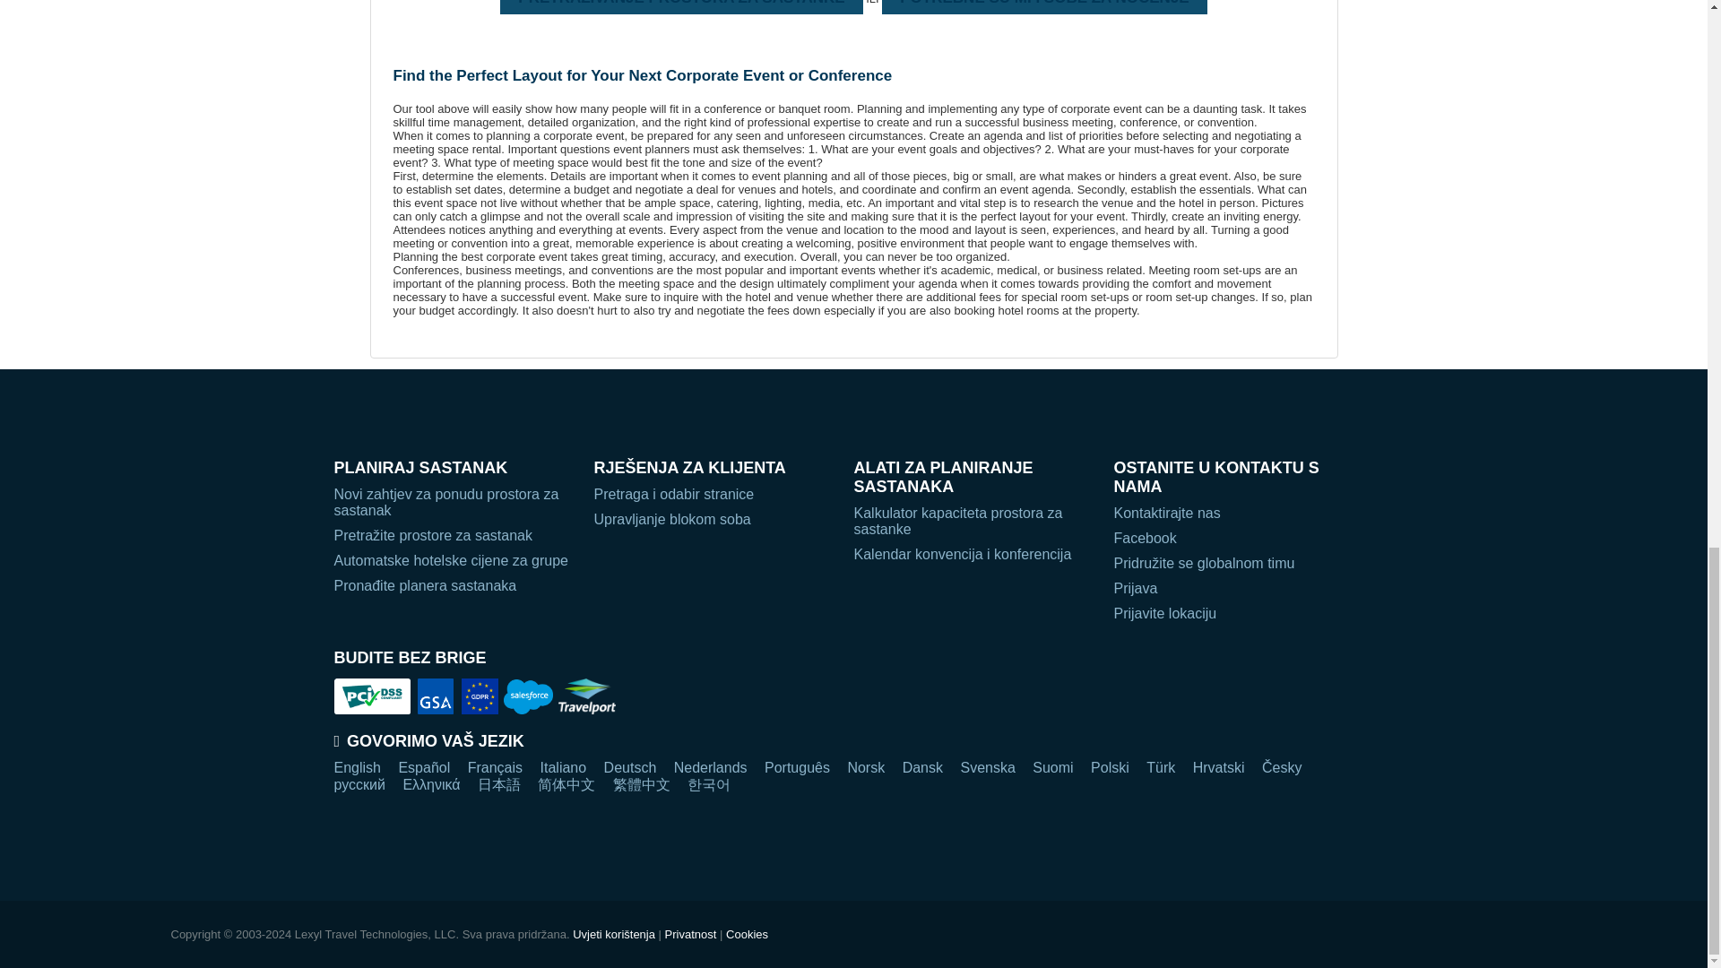 This screenshot has width=1721, height=968. Describe the element at coordinates (922, 767) in the screenshot. I see `Dansk` at that location.